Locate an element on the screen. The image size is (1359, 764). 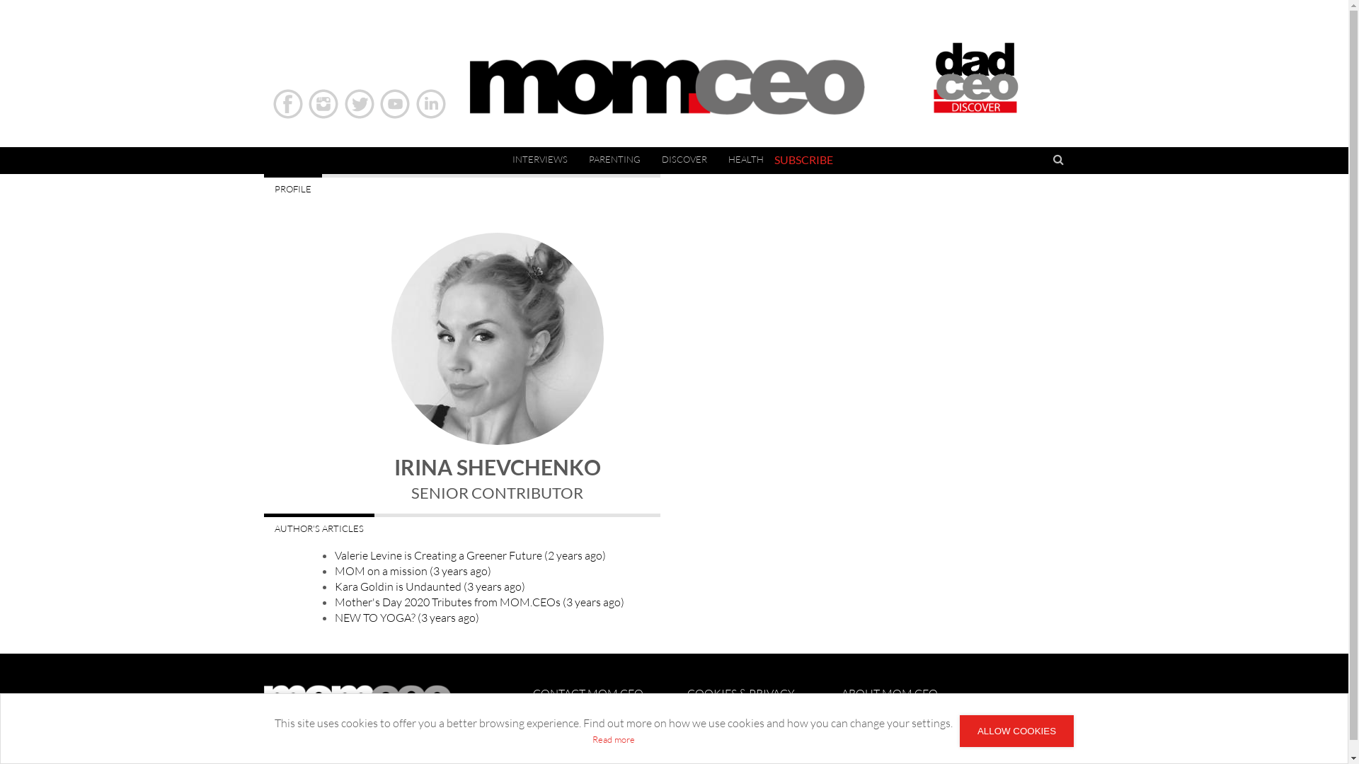
SUBSCRIBE is located at coordinates (804, 160).